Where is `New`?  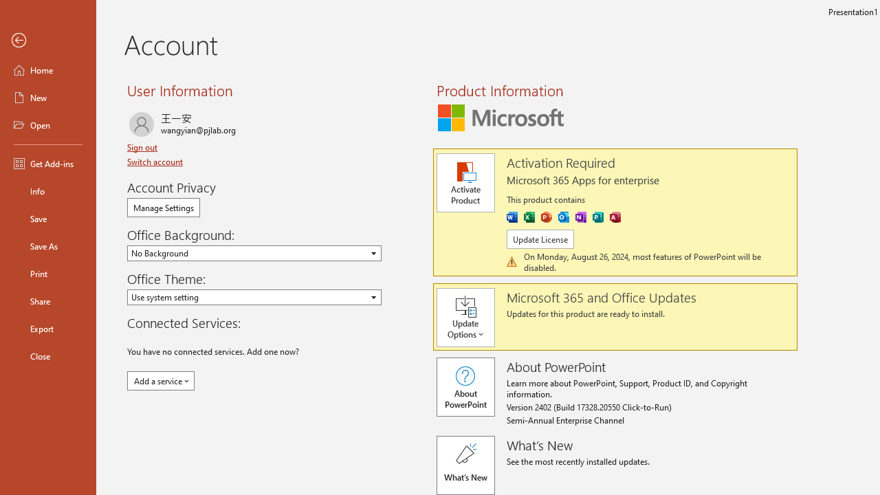 New is located at coordinates (48, 98).